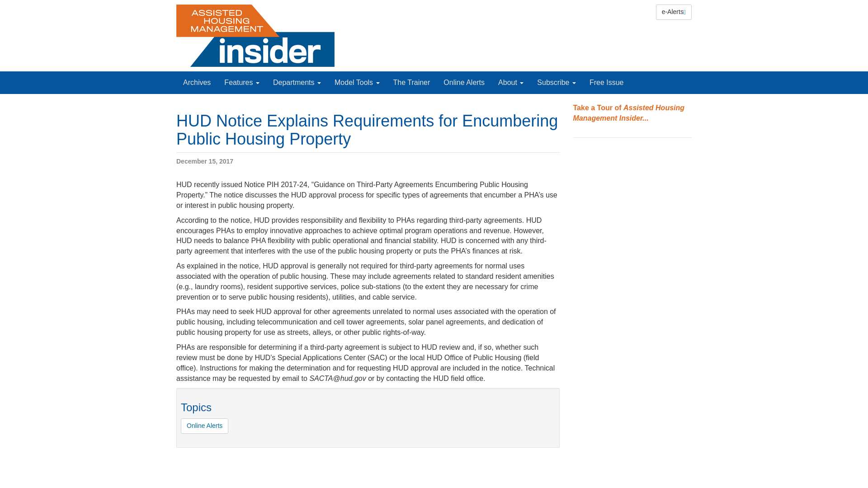 The height and width of the screenshot is (488, 868). What do you see at coordinates (511, 82) in the screenshot?
I see `About` at bounding box center [511, 82].